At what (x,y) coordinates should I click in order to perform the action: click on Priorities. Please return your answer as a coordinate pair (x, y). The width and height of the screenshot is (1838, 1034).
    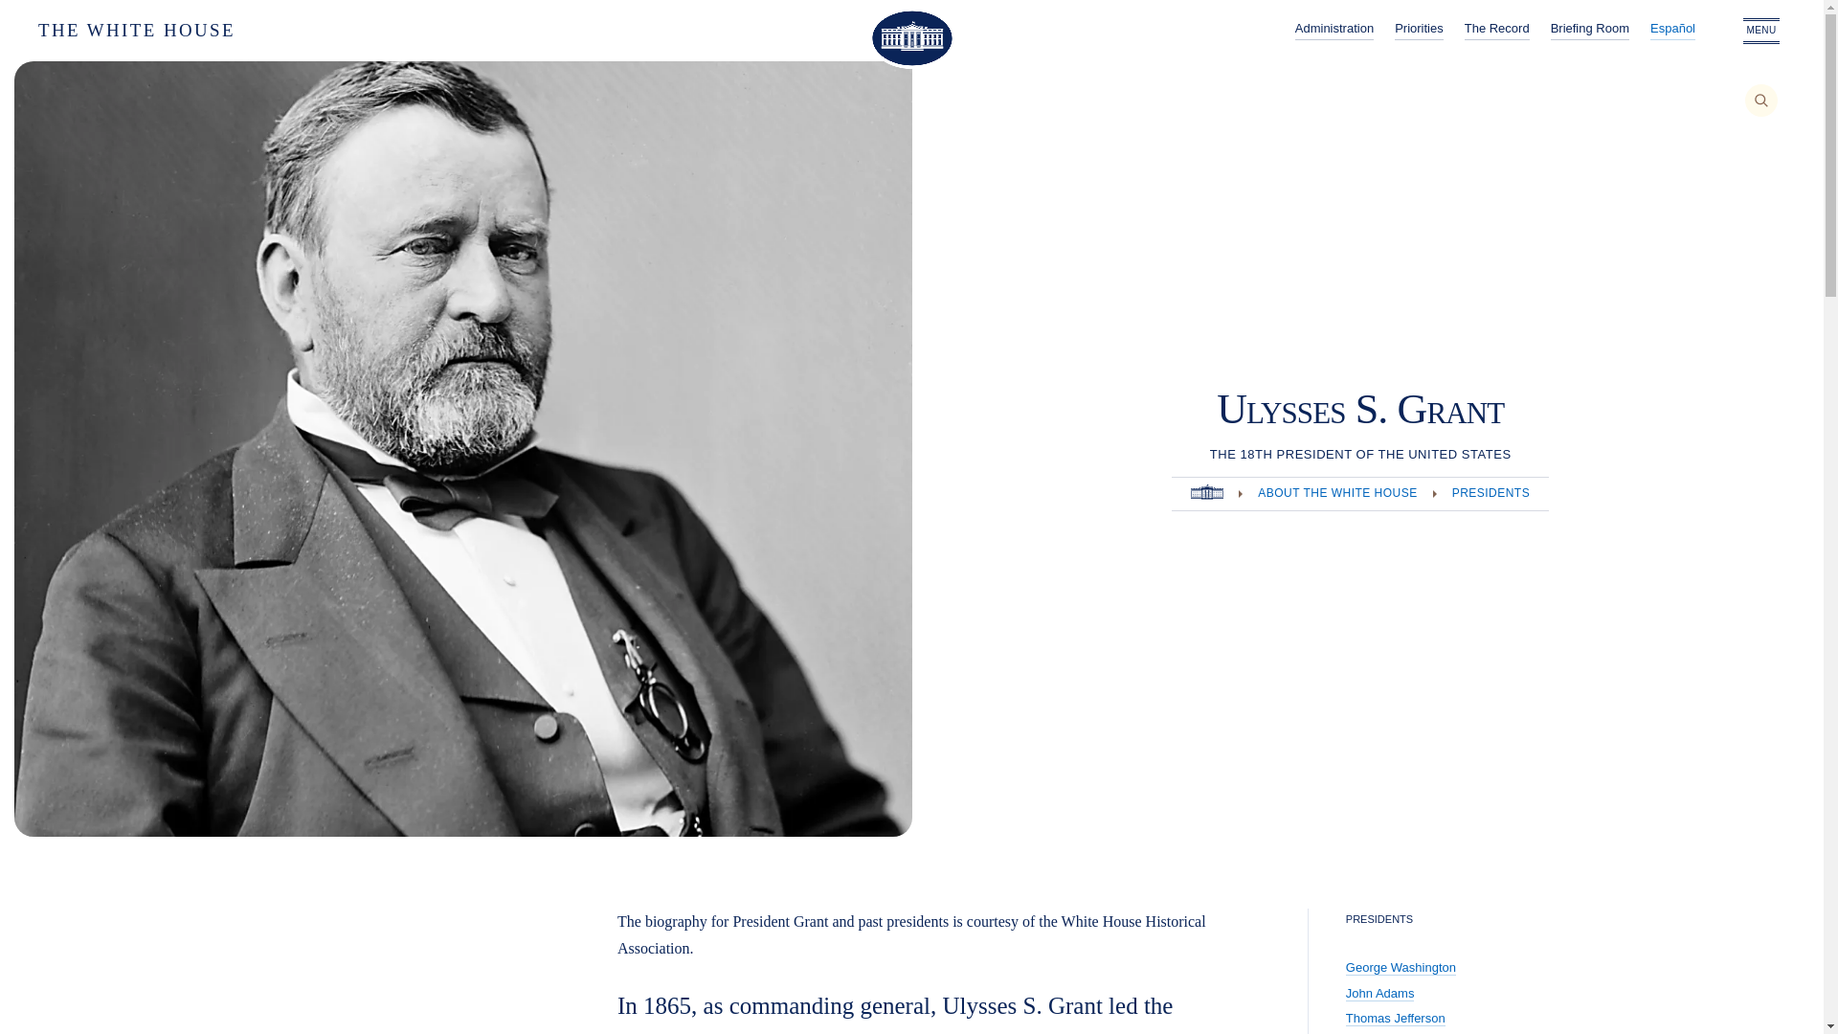
    Looking at the image, I should click on (1419, 31).